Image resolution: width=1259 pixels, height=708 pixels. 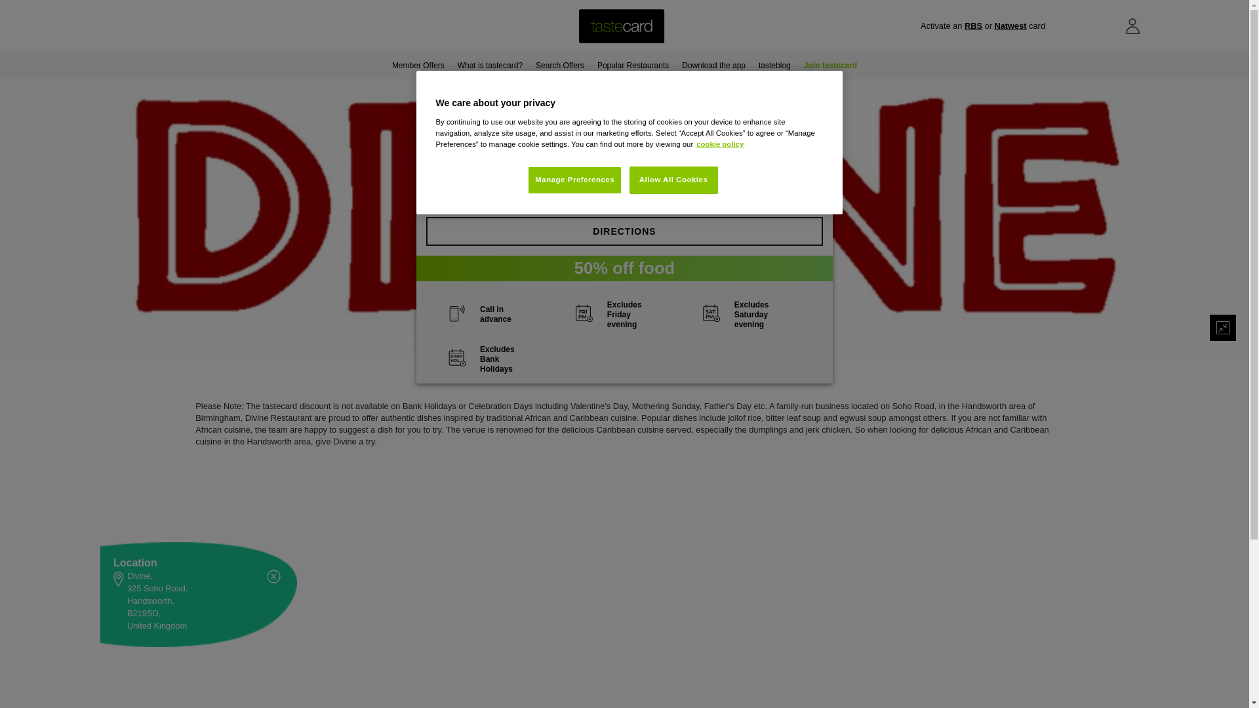 I want to click on Natwest, so click(x=1010, y=26).